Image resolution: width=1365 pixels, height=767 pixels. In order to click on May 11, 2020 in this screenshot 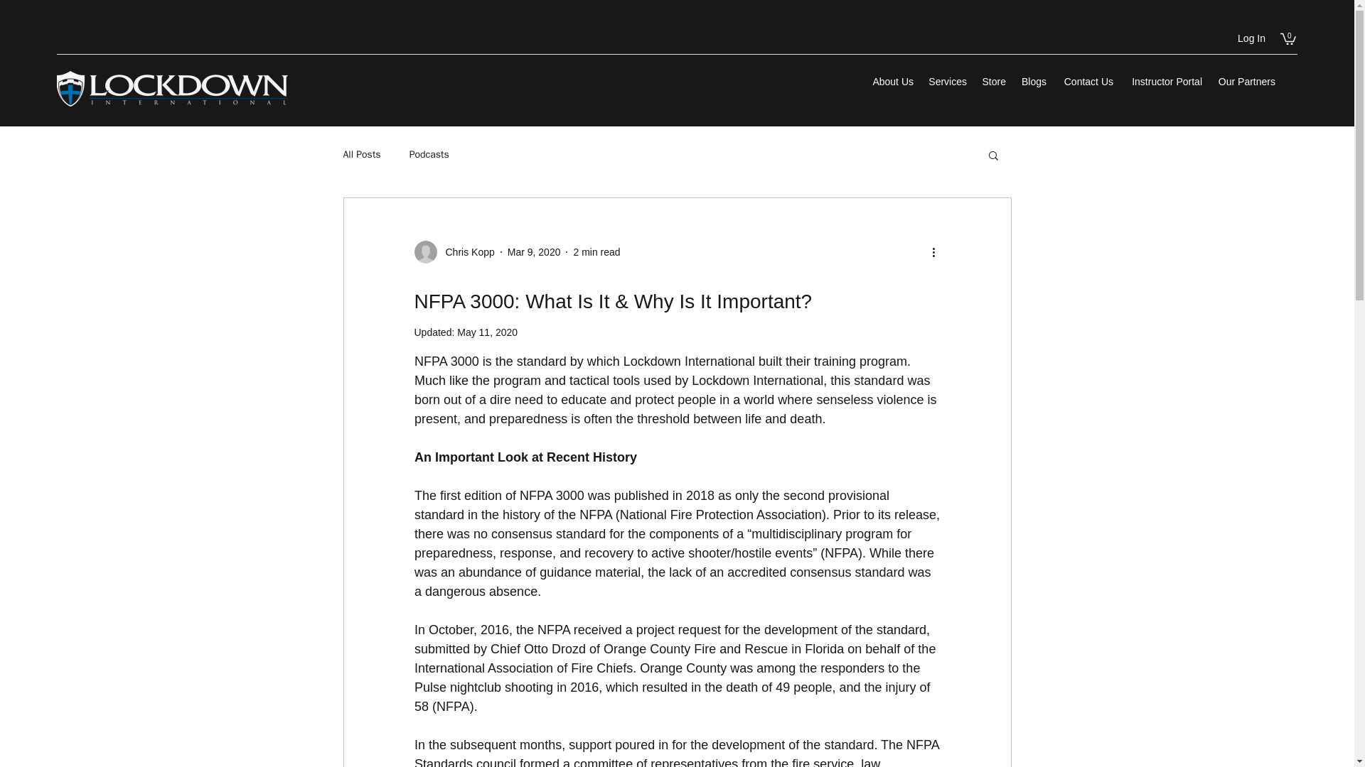, I will do `click(487, 332)`.